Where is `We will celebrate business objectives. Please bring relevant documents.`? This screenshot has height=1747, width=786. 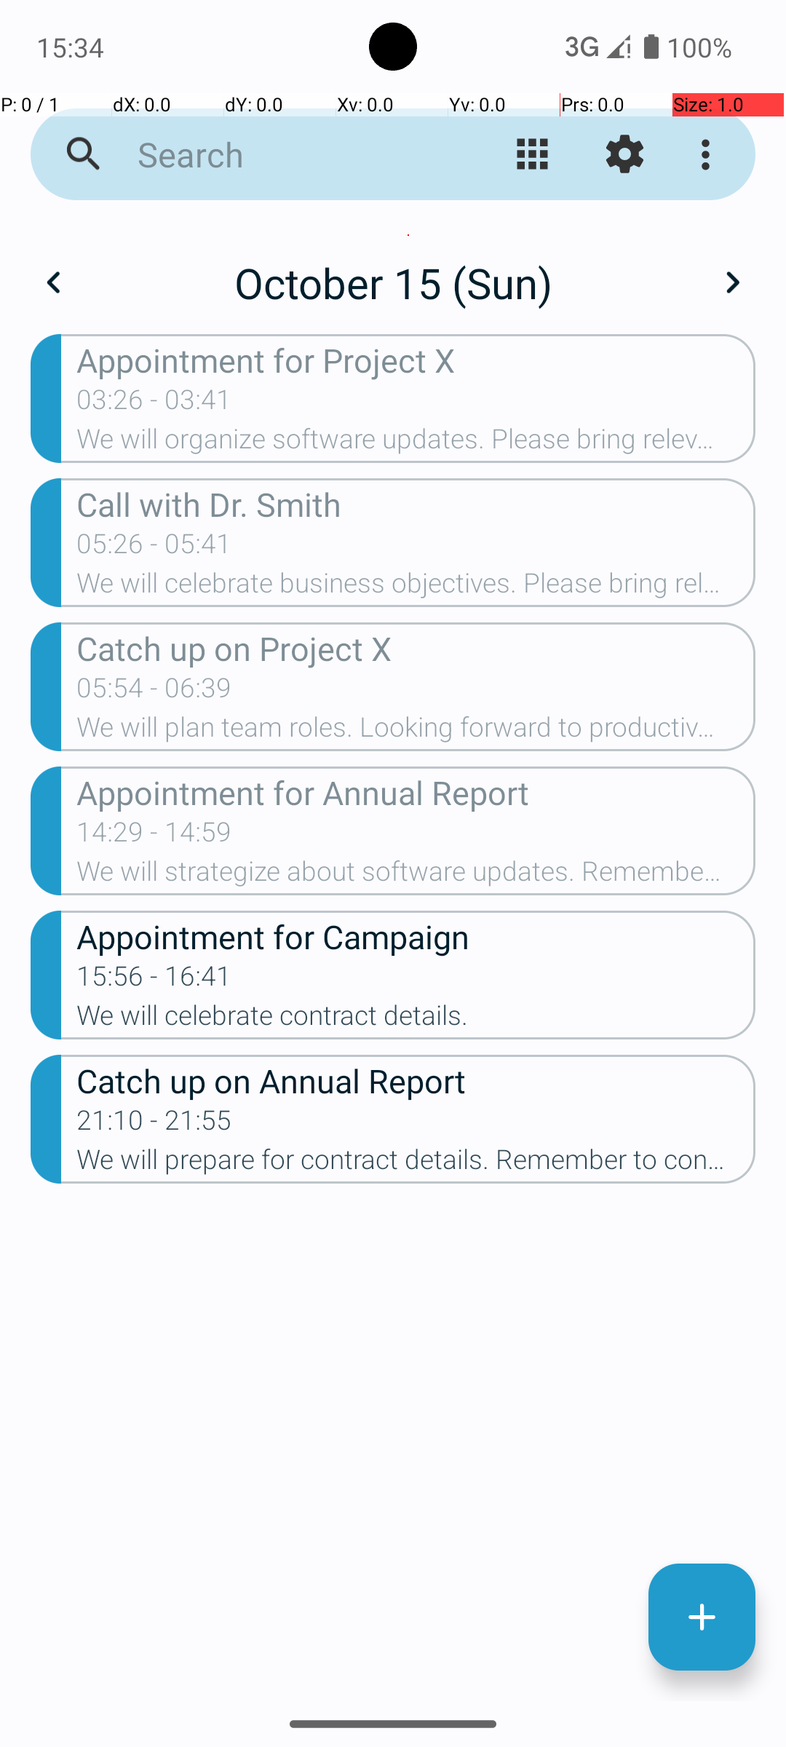 We will celebrate business objectives. Please bring relevant documents. is located at coordinates (416, 587).